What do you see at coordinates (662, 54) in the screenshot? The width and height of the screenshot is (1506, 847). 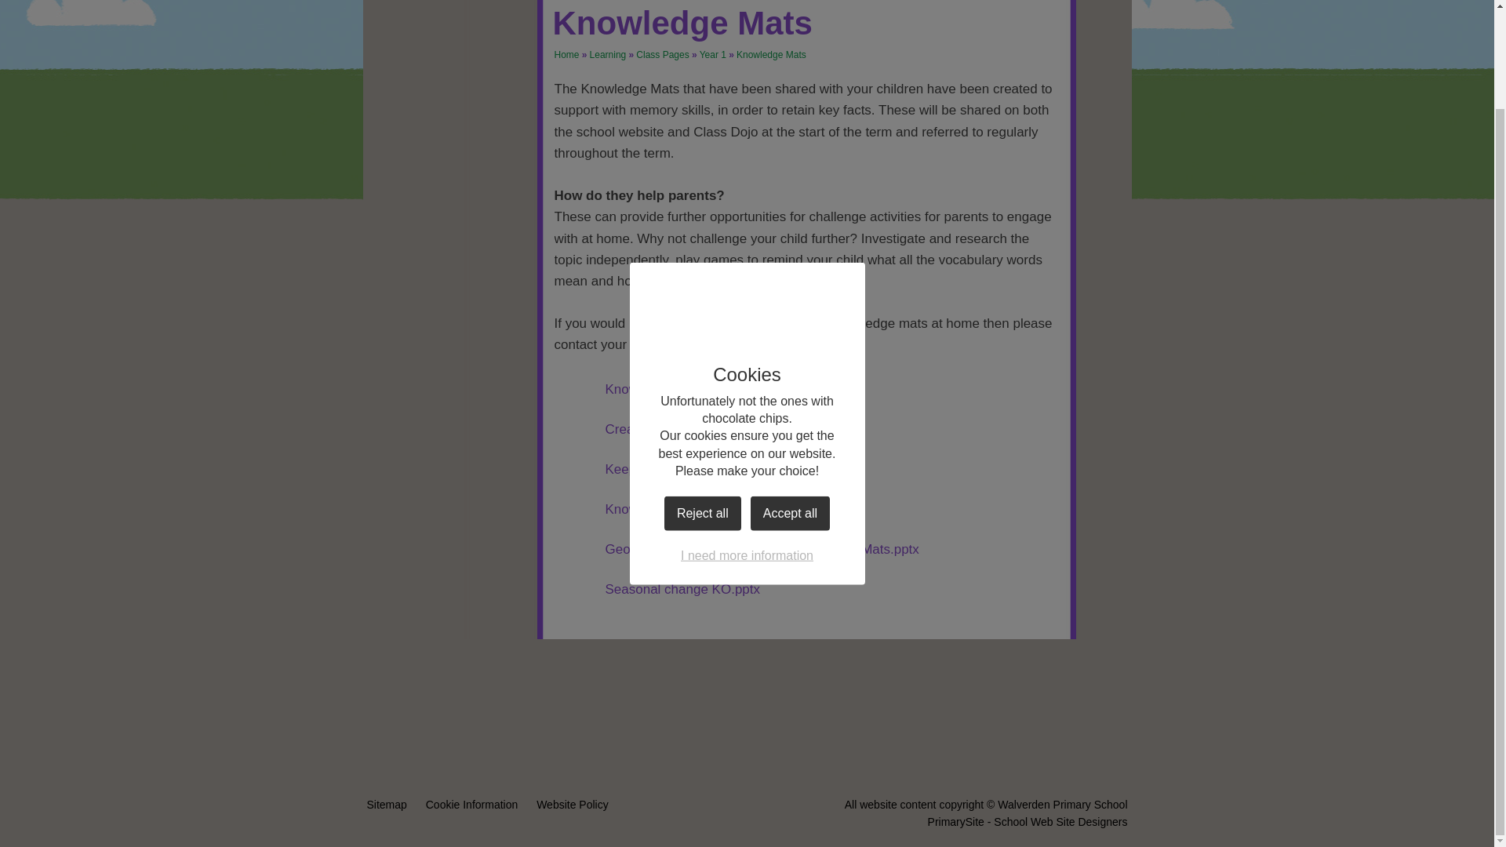 I see `Class Pages` at bounding box center [662, 54].